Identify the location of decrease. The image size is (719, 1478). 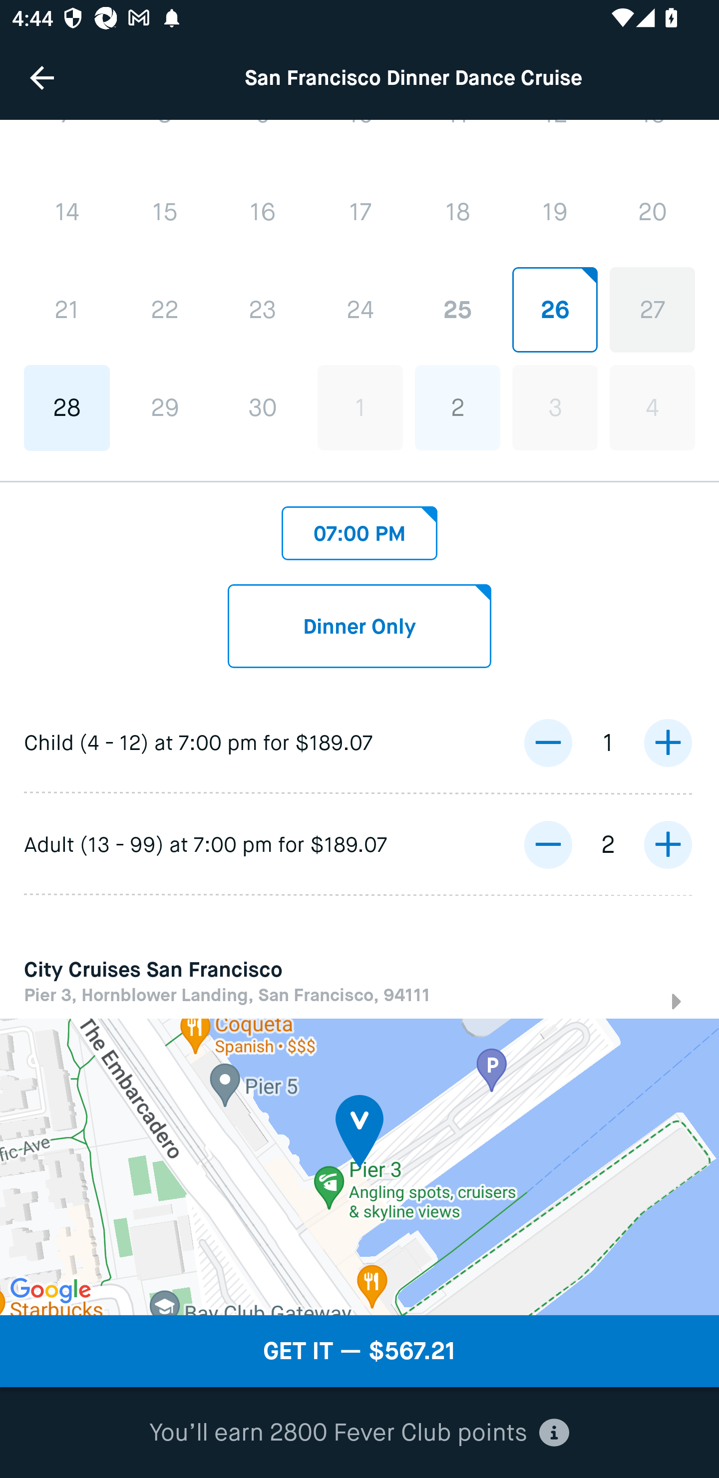
(548, 742).